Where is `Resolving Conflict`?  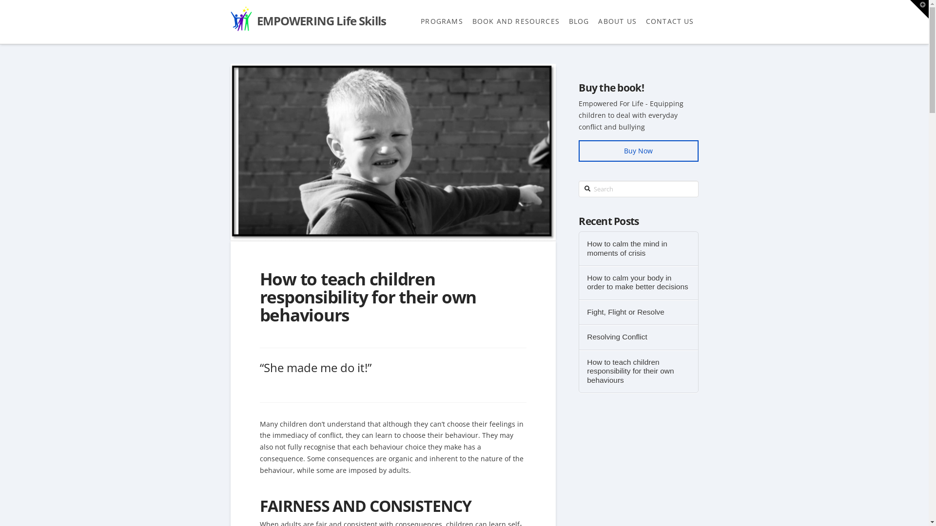 Resolving Conflict is located at coordinates (639, 337).